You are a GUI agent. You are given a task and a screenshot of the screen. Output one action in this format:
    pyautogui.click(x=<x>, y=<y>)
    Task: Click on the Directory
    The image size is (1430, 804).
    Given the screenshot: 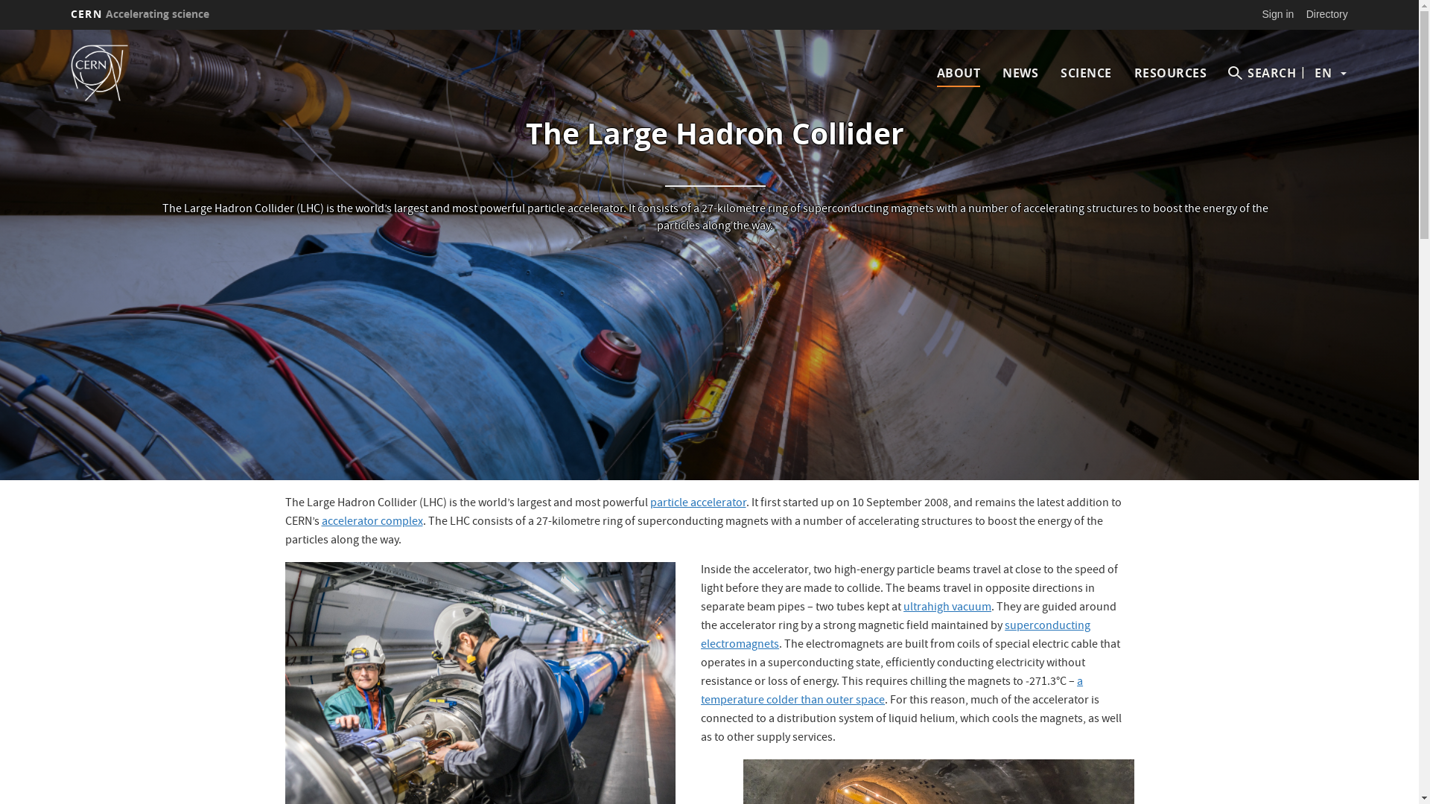 What is the action you would take?
    pyautogui.click(x=1327, y=14)
    